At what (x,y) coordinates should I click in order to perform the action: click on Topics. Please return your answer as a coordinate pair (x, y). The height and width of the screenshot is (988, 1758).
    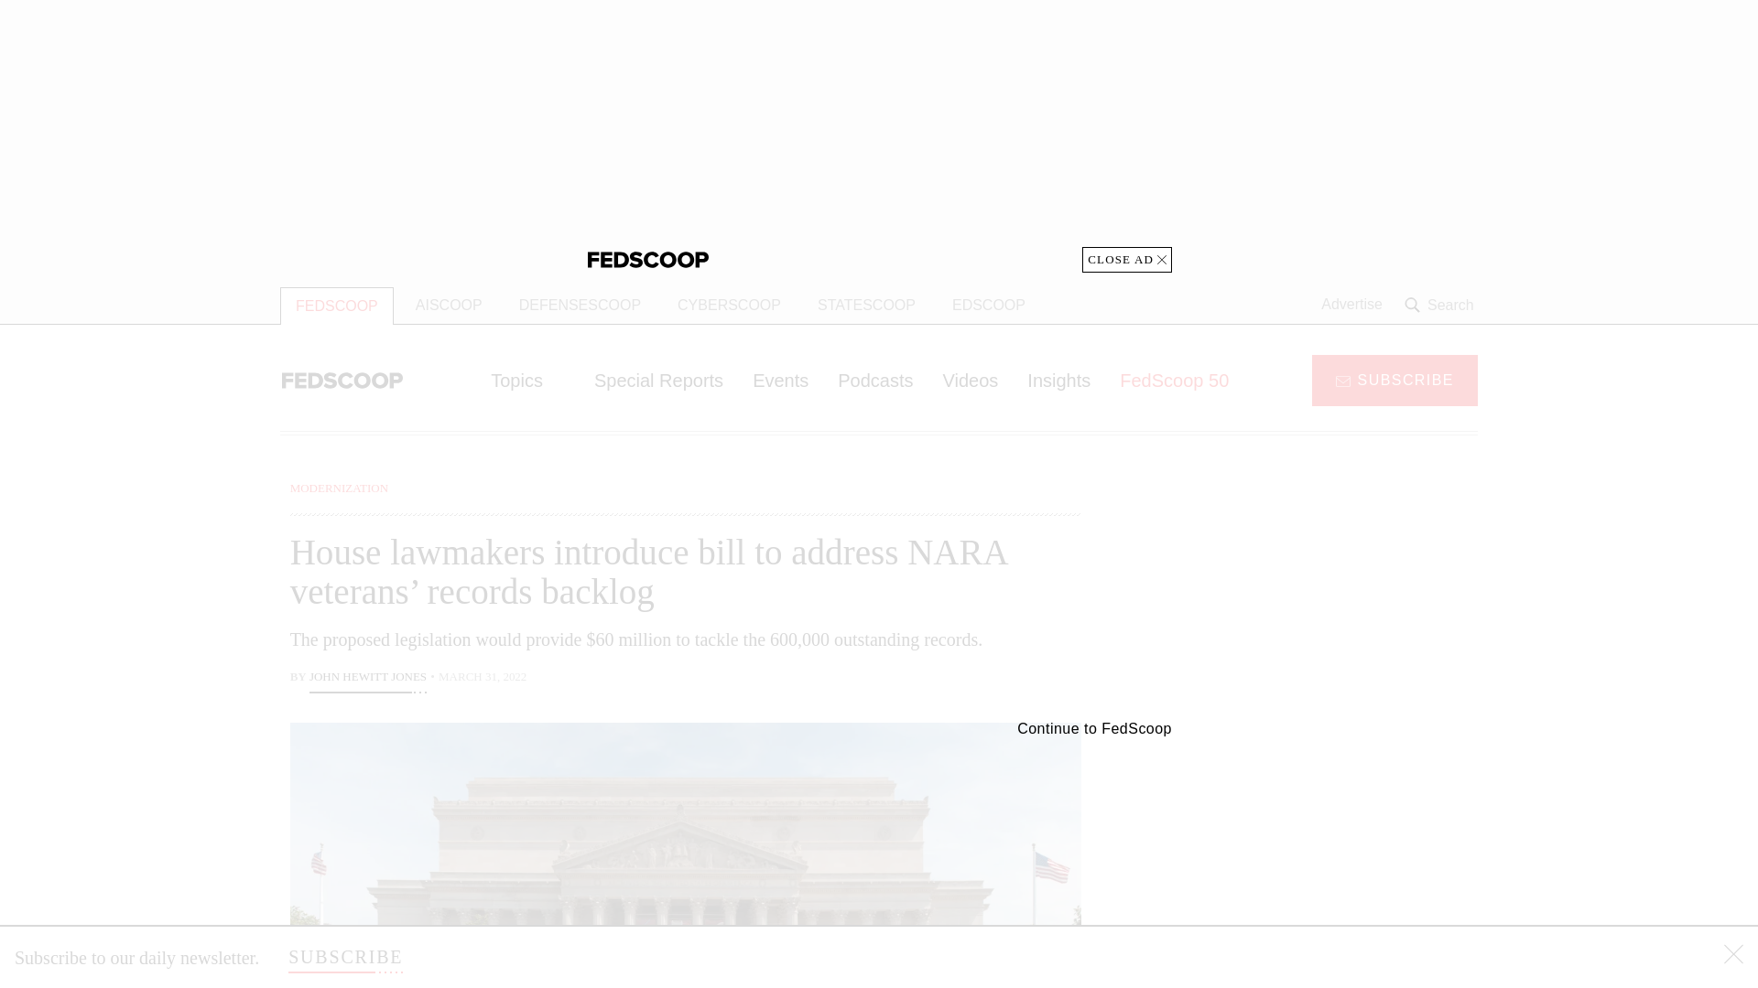
    Looking at the image, I should click on (527, 380).